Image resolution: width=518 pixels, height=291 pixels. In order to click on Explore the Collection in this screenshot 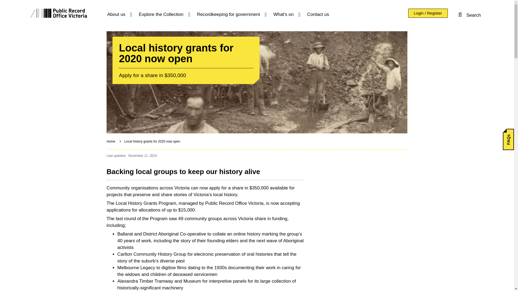, I will do `click(163, 15)`.